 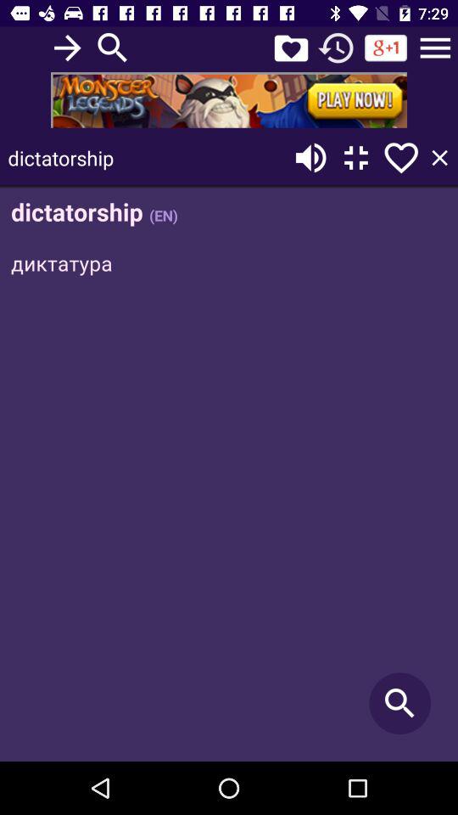 What do you see at coordinates (229, 100) in the screenshot?
I see `toggle advertisement option` at bounding box center [229, 100].